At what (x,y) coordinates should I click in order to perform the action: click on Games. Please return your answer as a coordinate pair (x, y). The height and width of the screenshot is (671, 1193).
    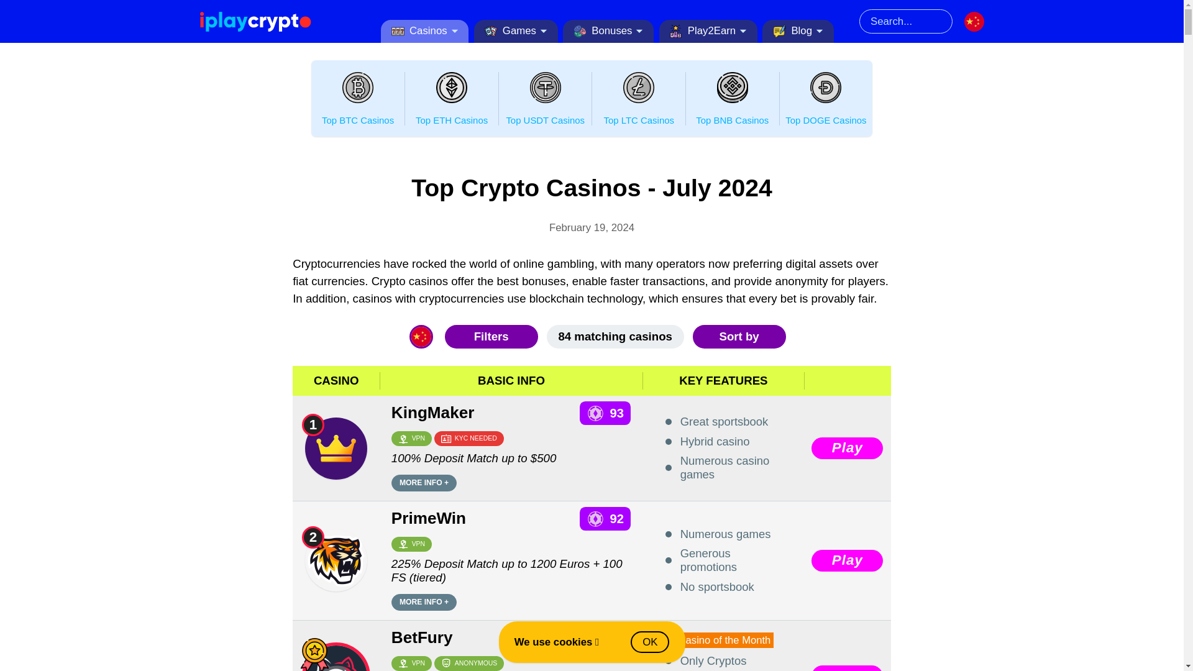
    Looking at the image, I should click on (516, 32).